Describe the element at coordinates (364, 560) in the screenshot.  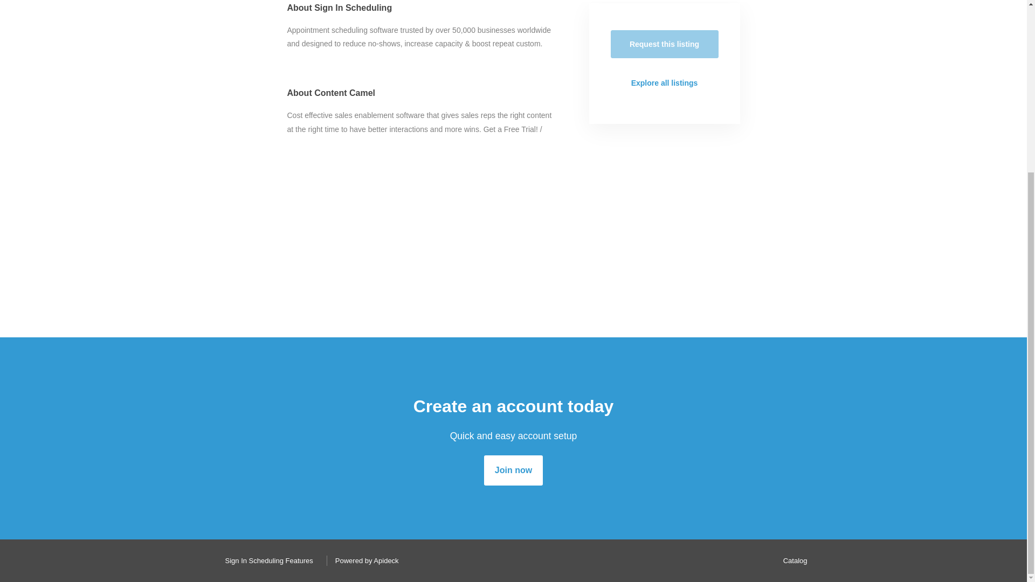
I see `Powered by Apideck` at that location.